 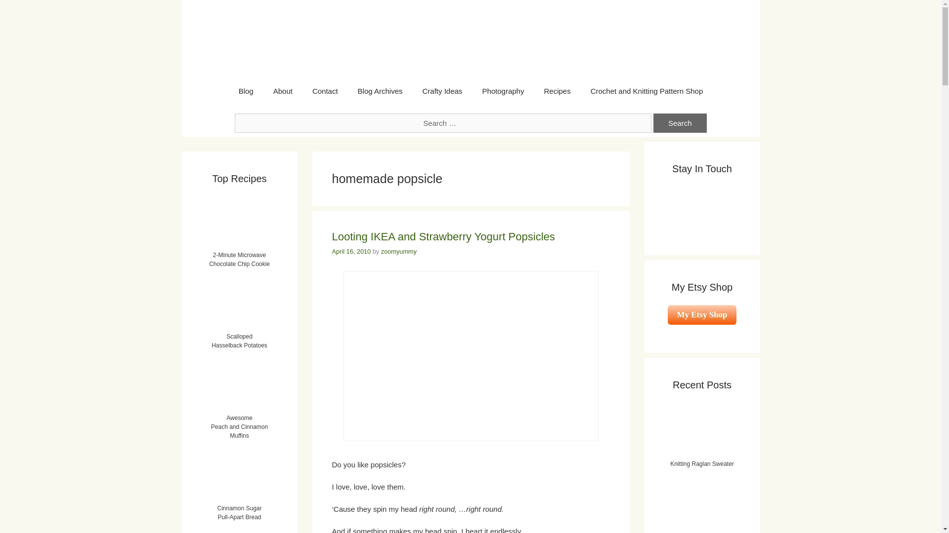 I want to click on Search, so click(x=680, y=123).